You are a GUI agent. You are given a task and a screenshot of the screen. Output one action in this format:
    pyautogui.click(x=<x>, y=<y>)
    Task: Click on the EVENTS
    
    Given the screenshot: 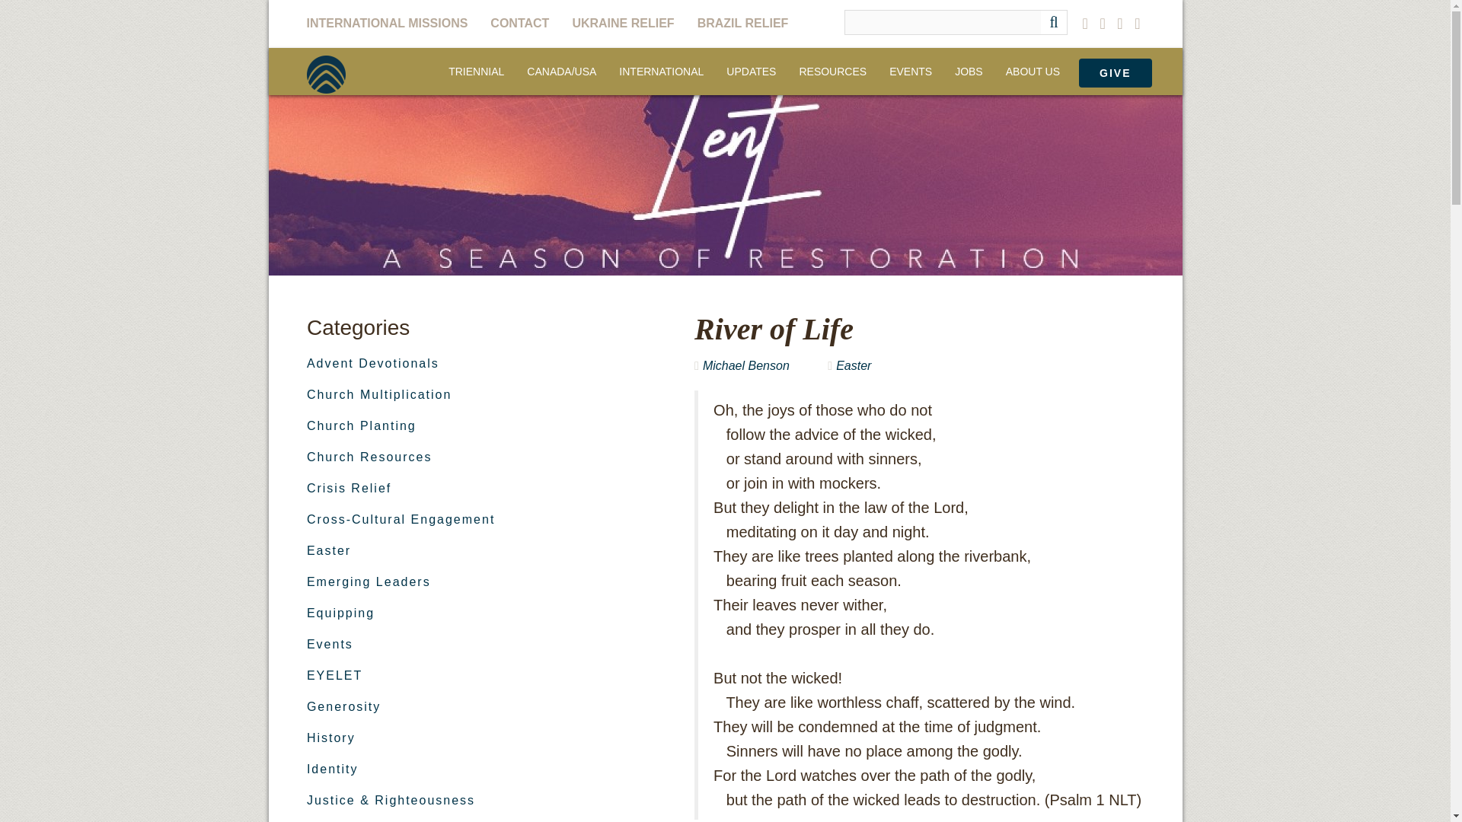 What is the action you would take?
    pyautogui.click(x=911, y=72)
    